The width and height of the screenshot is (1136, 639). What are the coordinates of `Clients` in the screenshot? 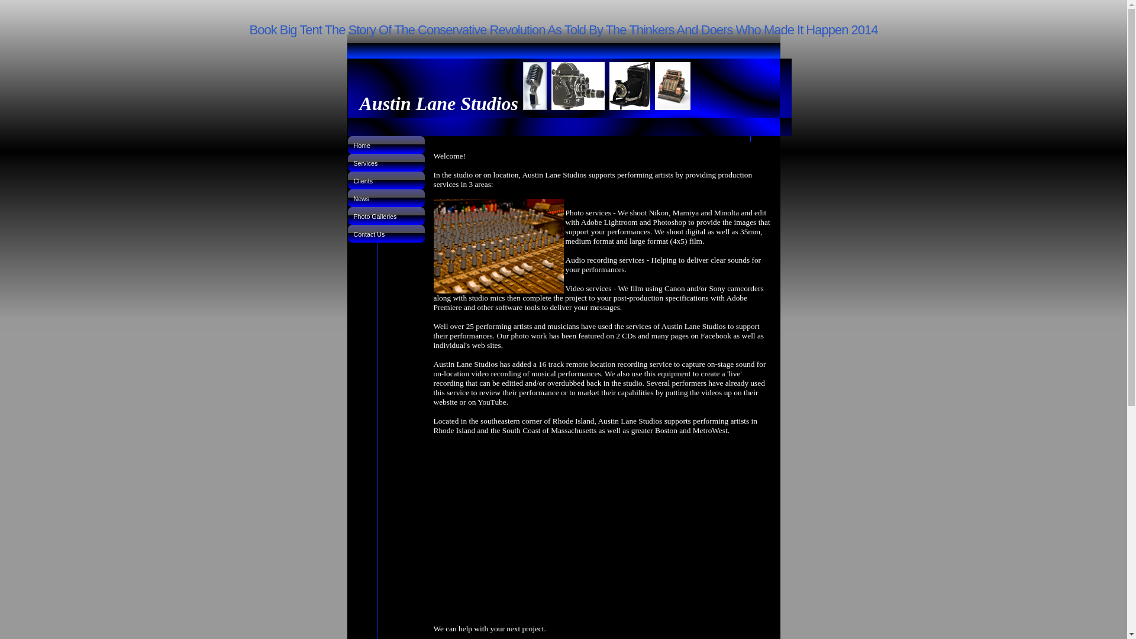 It's located at (386, 180).